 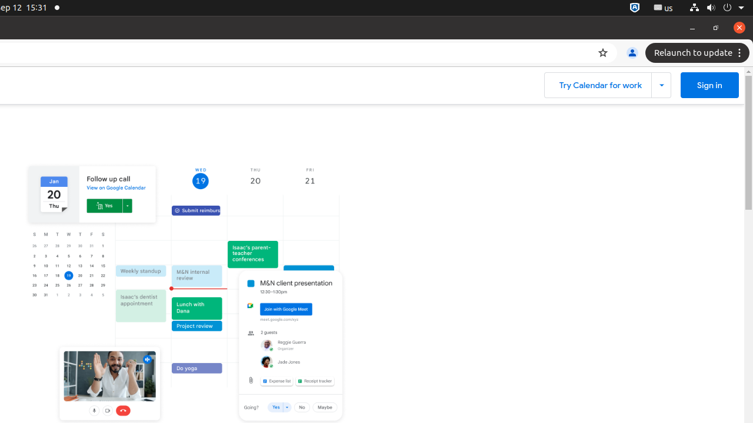 What do you see at coordinates (699, 53) in the screenshot?
I see `Relaunch to update` at bounding box center [699, 53].